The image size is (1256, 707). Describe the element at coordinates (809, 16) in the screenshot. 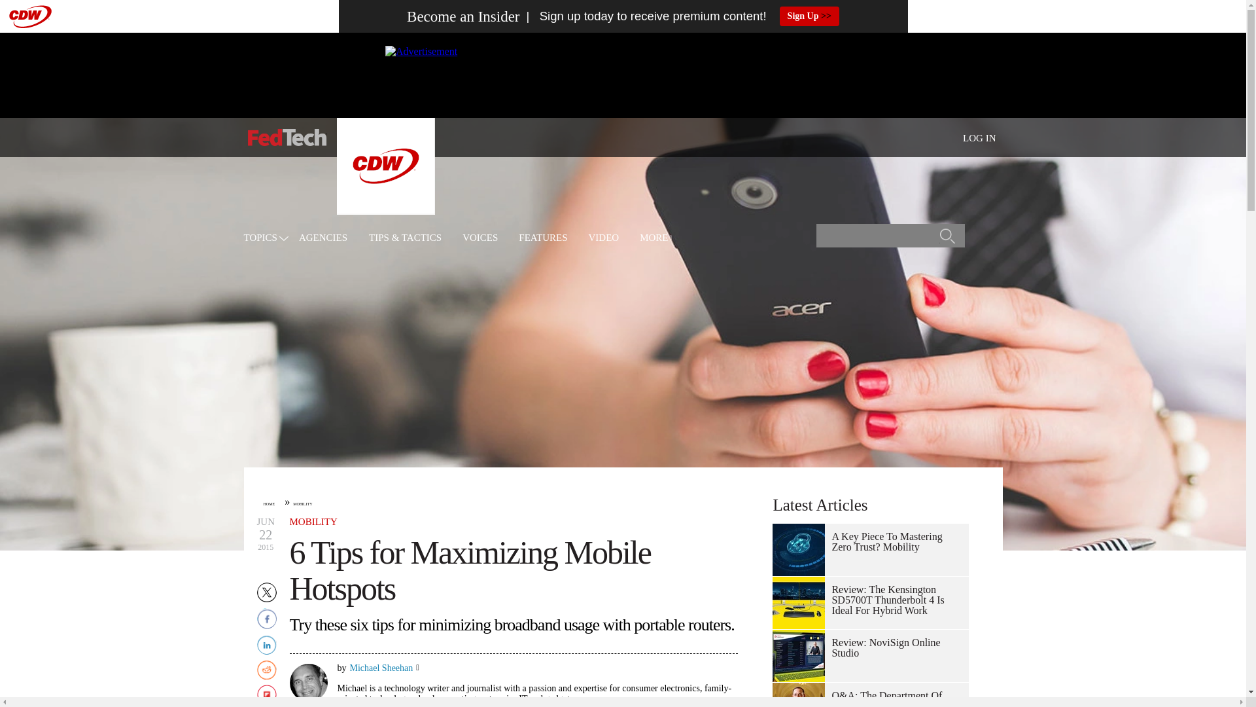

I see `Sign Up` at that location.